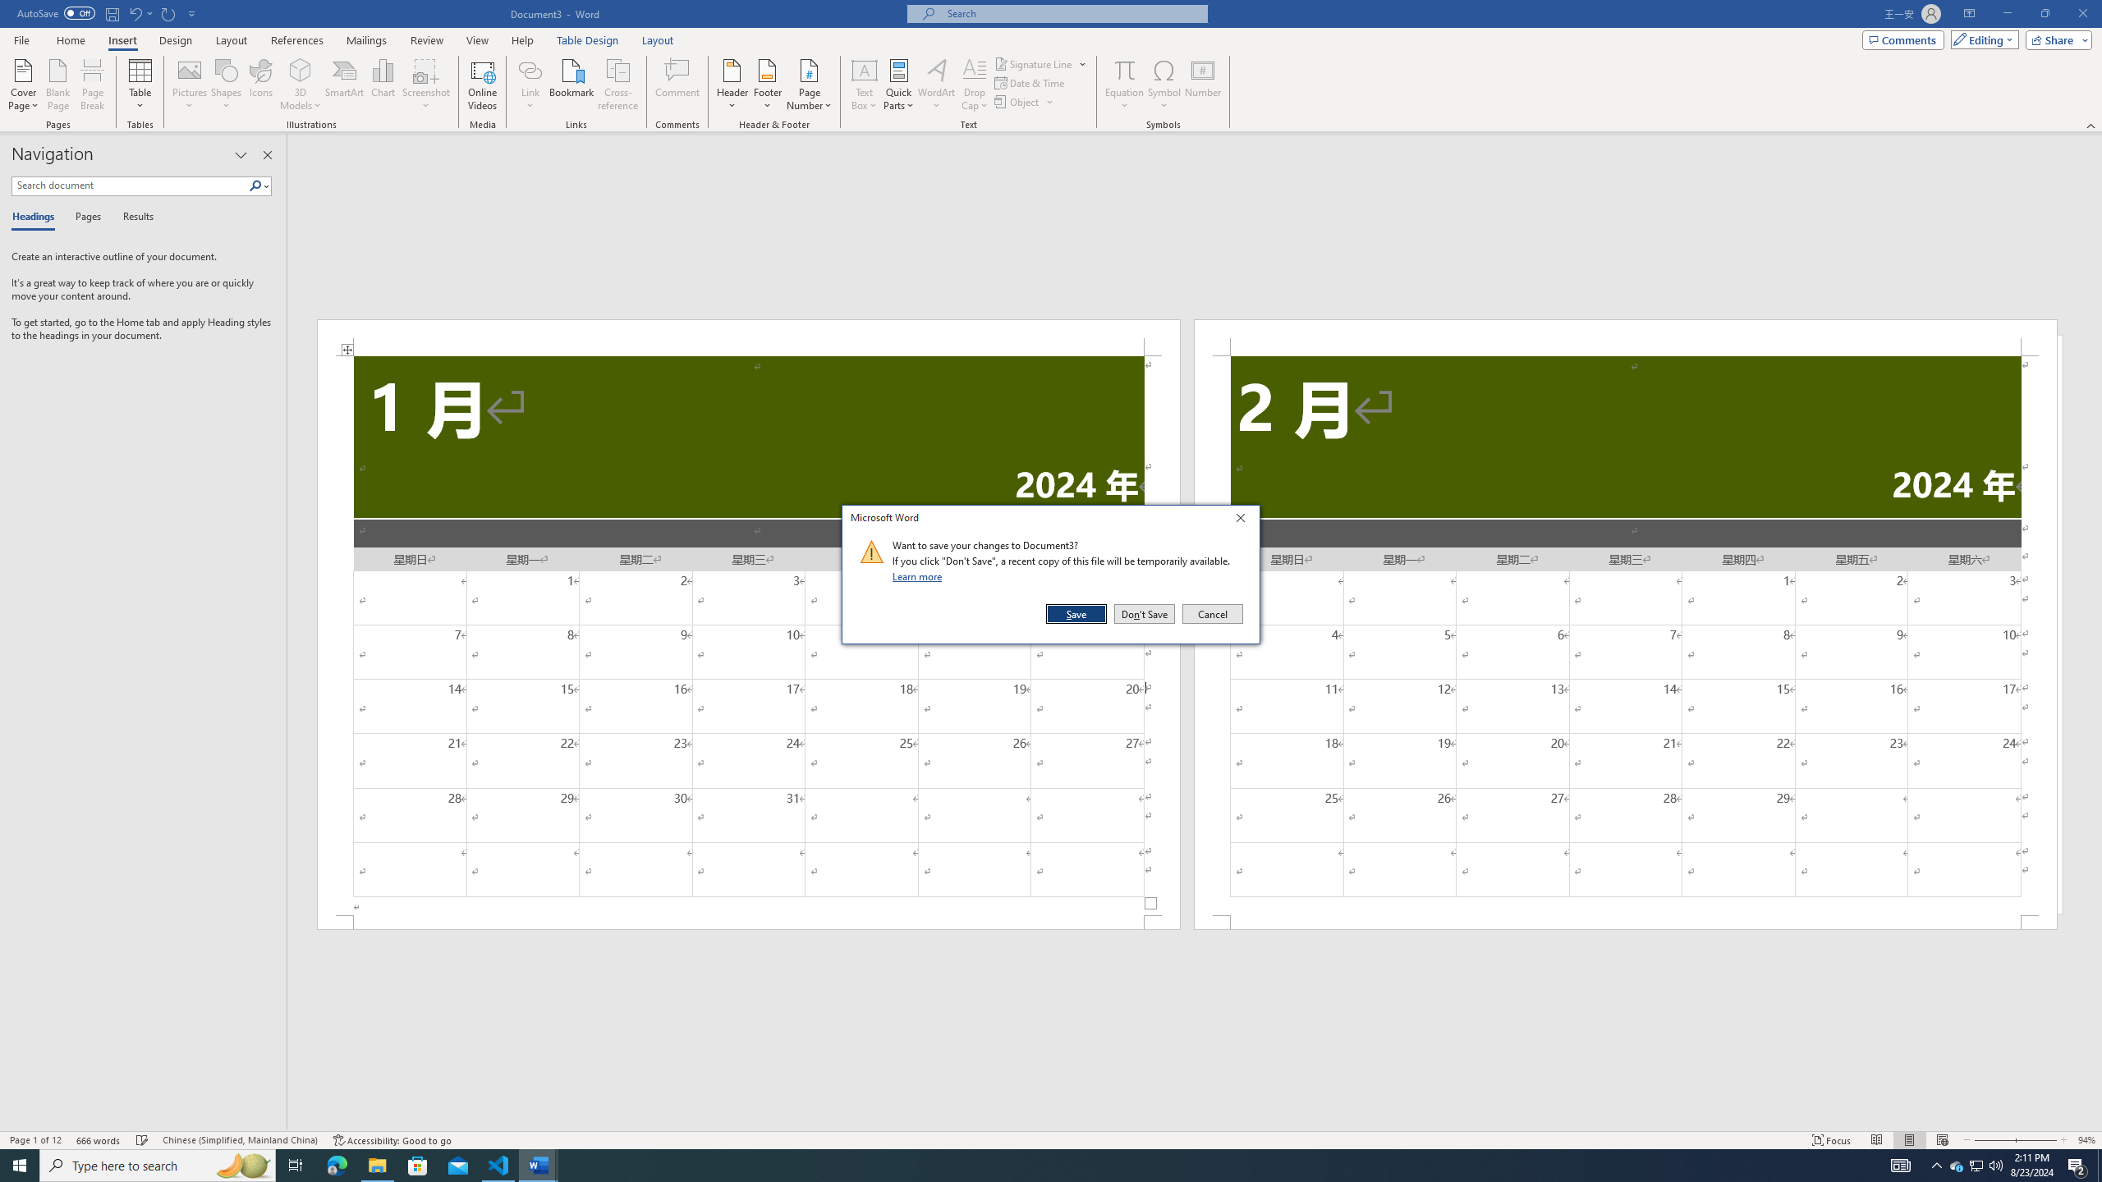 The height and width of the screenshot is (1182, 2102). Describe the element at coordinates (1995, 1166) in the screenshot. I see `Q2790: 100%` at that location.